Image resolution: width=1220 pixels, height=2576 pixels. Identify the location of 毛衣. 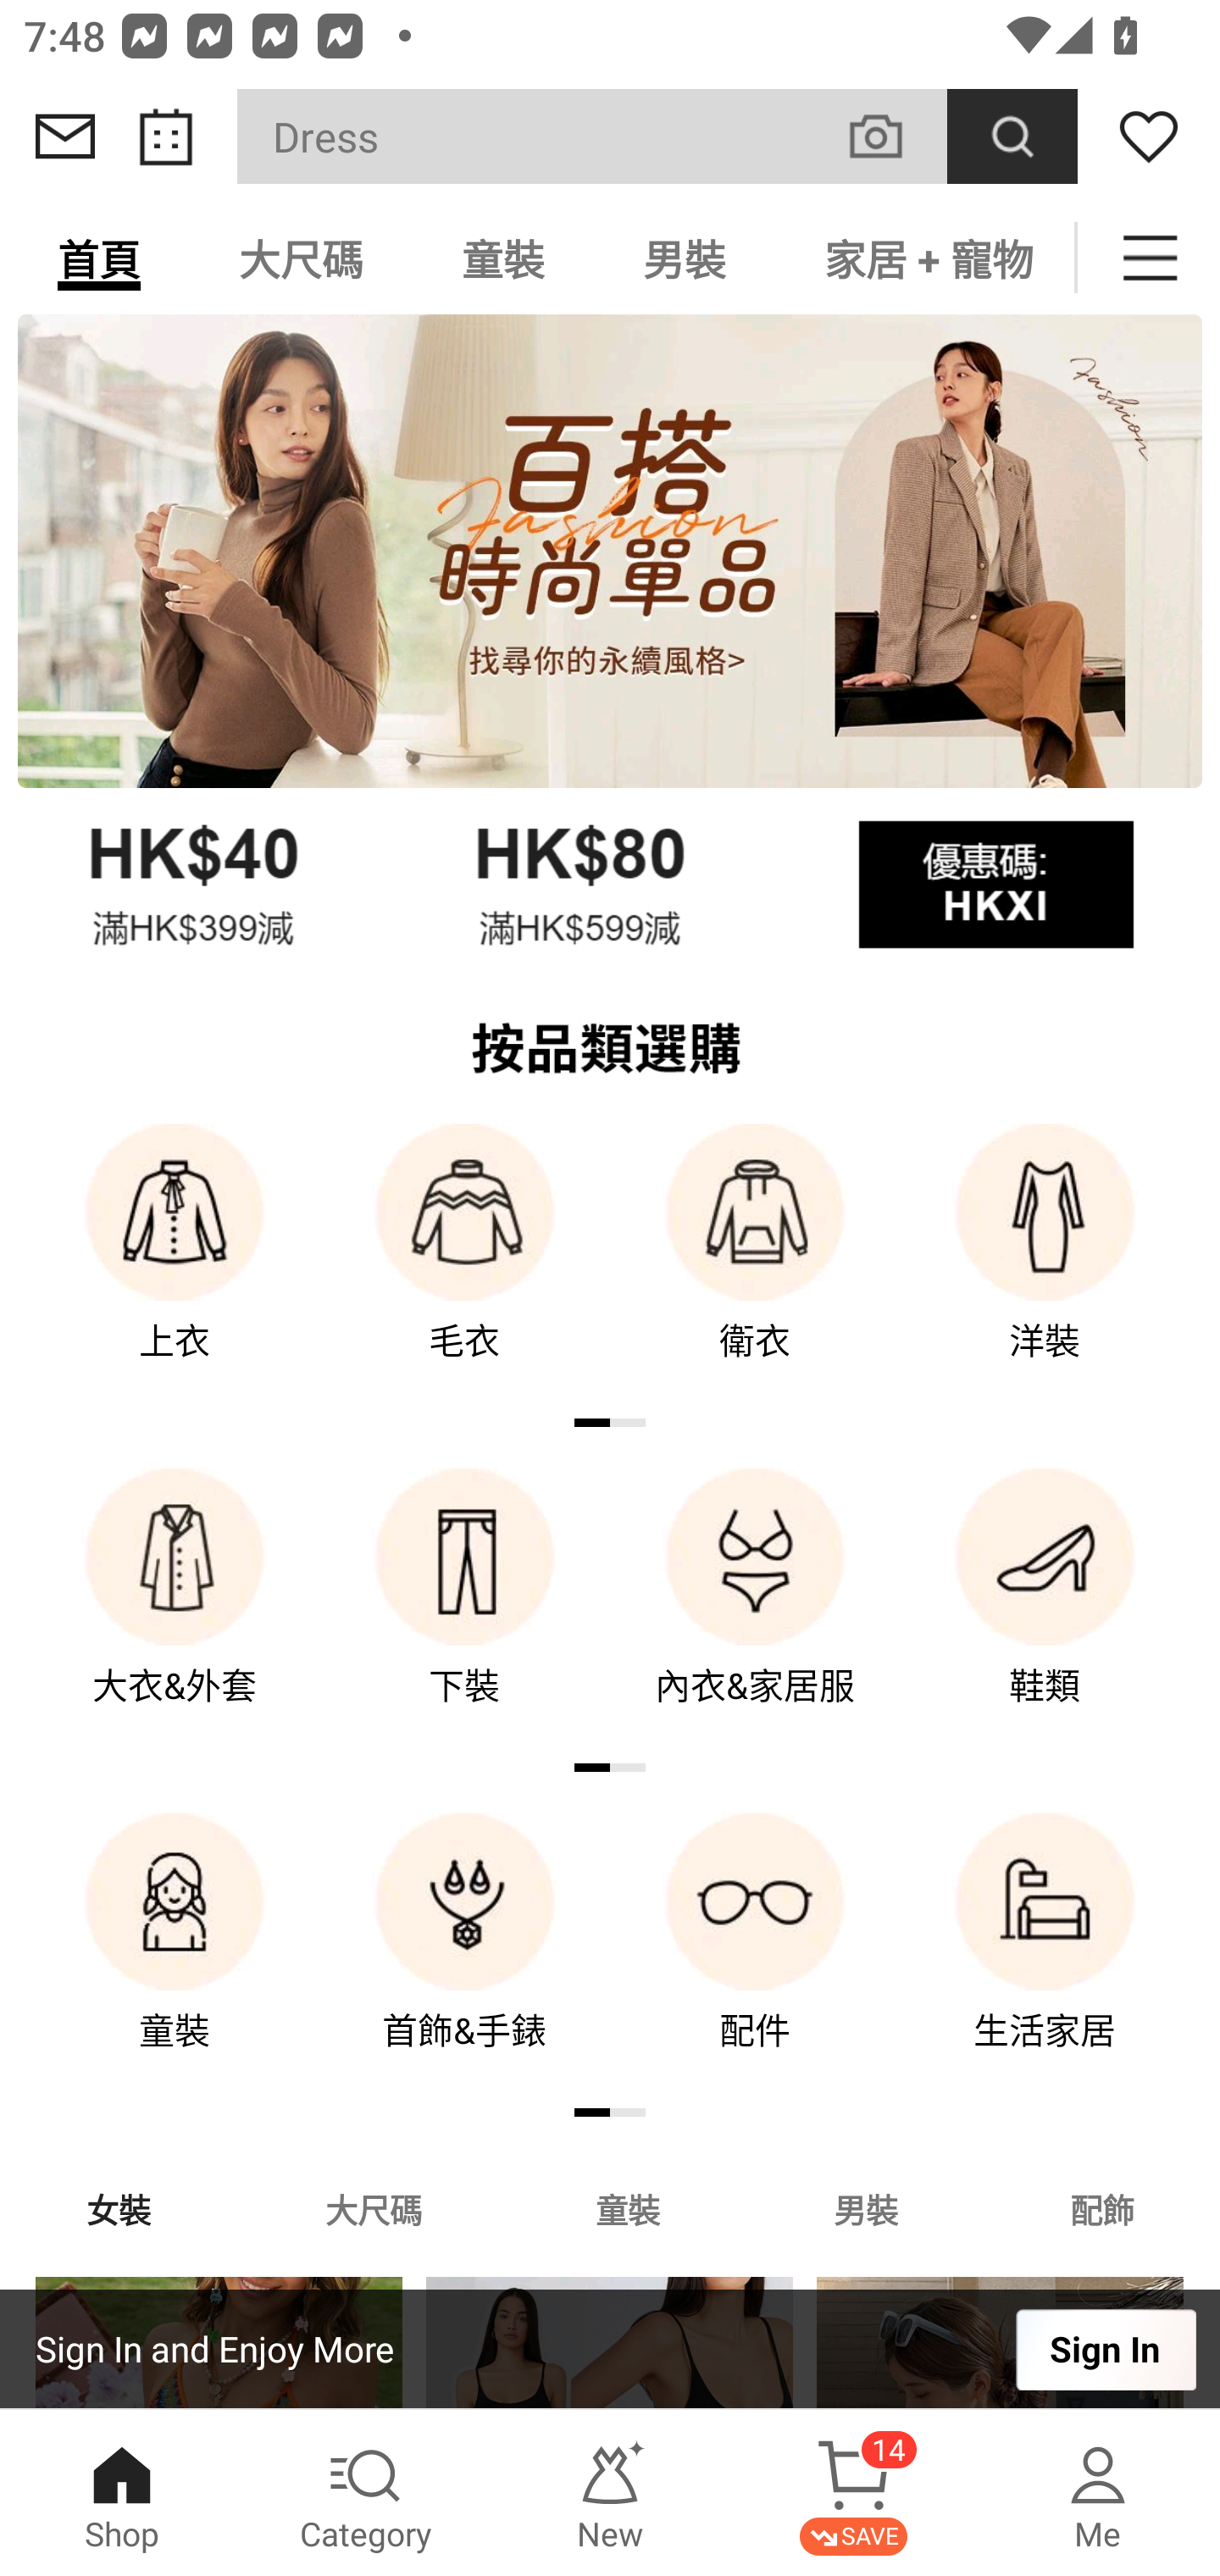
(464, 1264).